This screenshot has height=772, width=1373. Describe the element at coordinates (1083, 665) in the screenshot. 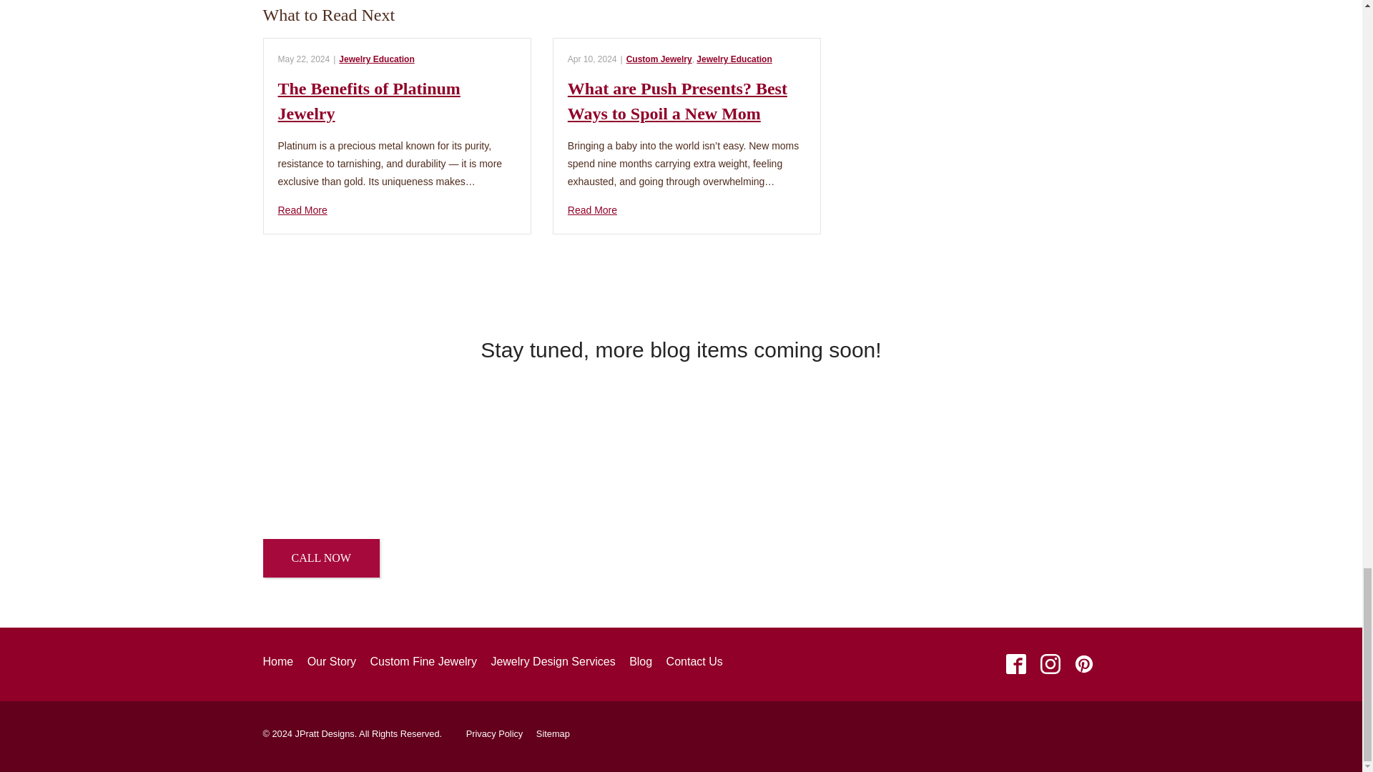

I see `pinterest` at that location.